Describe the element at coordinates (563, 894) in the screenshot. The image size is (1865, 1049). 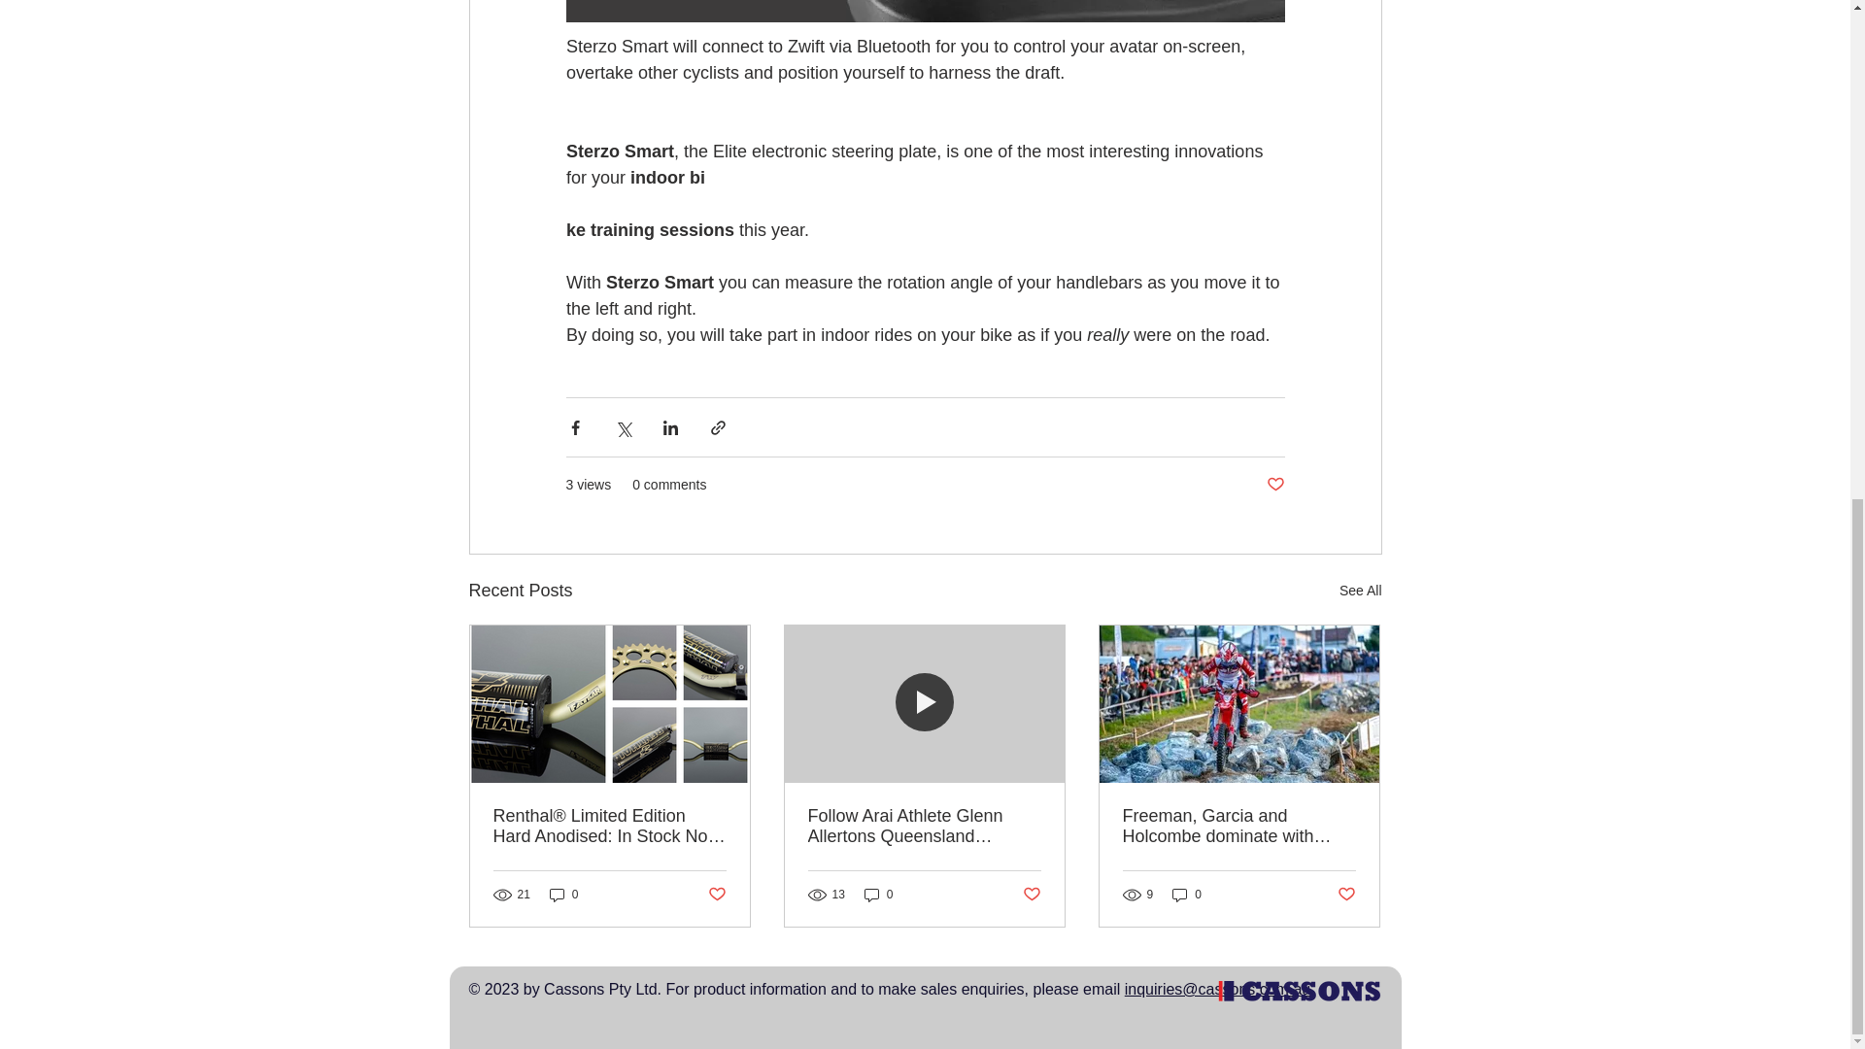
I see `0` at that location.